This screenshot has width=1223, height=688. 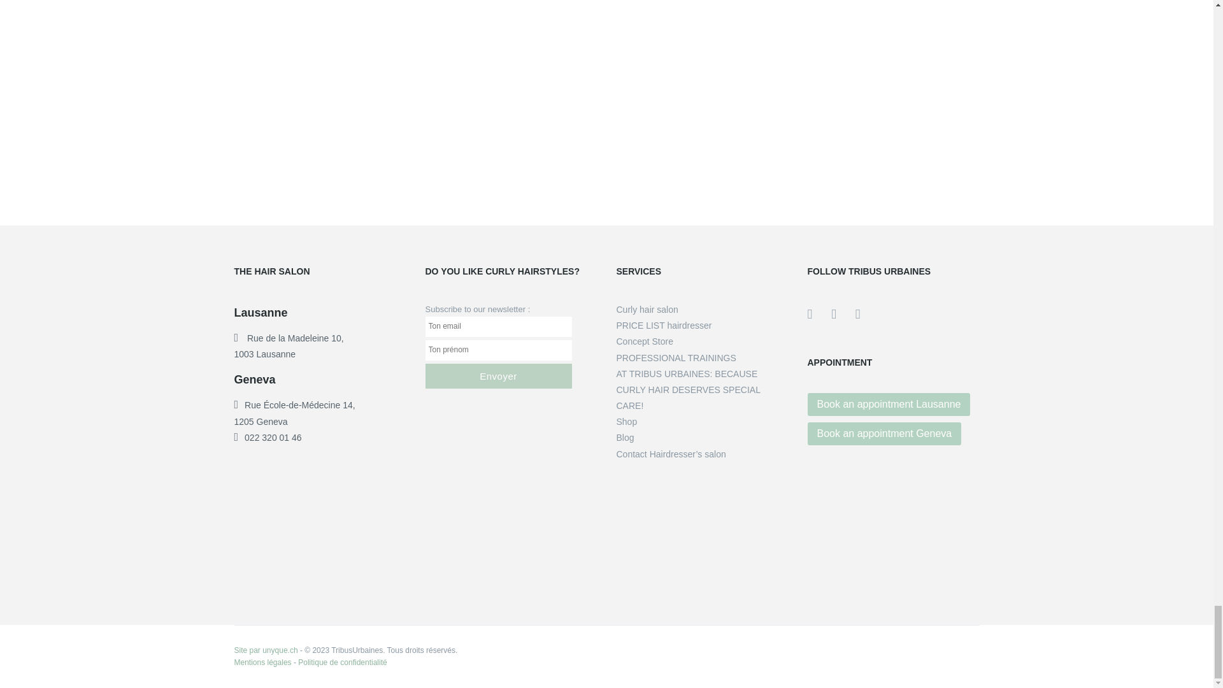 I want to click on Envoyer, so click(x=499, y=376).